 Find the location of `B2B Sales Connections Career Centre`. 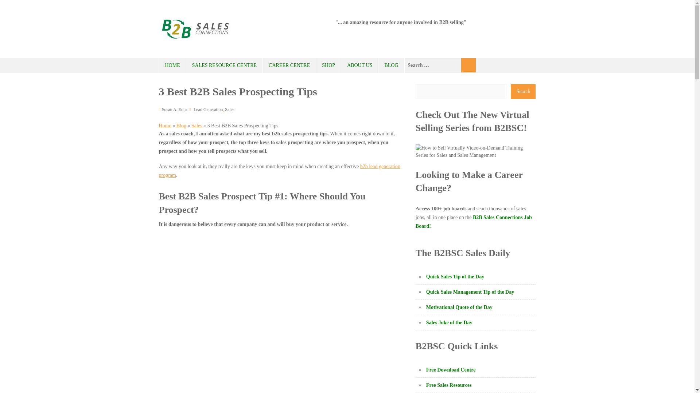

B2B Sales Connections Career Centre is located at coordinates (289, 65).